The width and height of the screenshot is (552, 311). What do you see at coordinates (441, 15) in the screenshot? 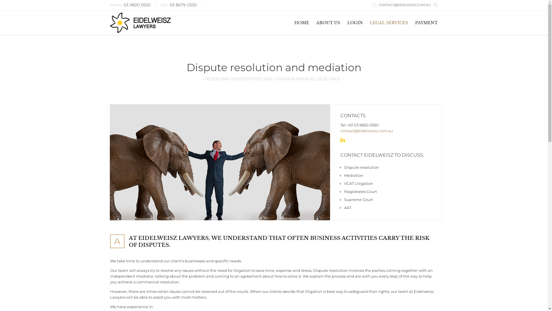
I see `Skip to content` at bounding box center [441, 15].